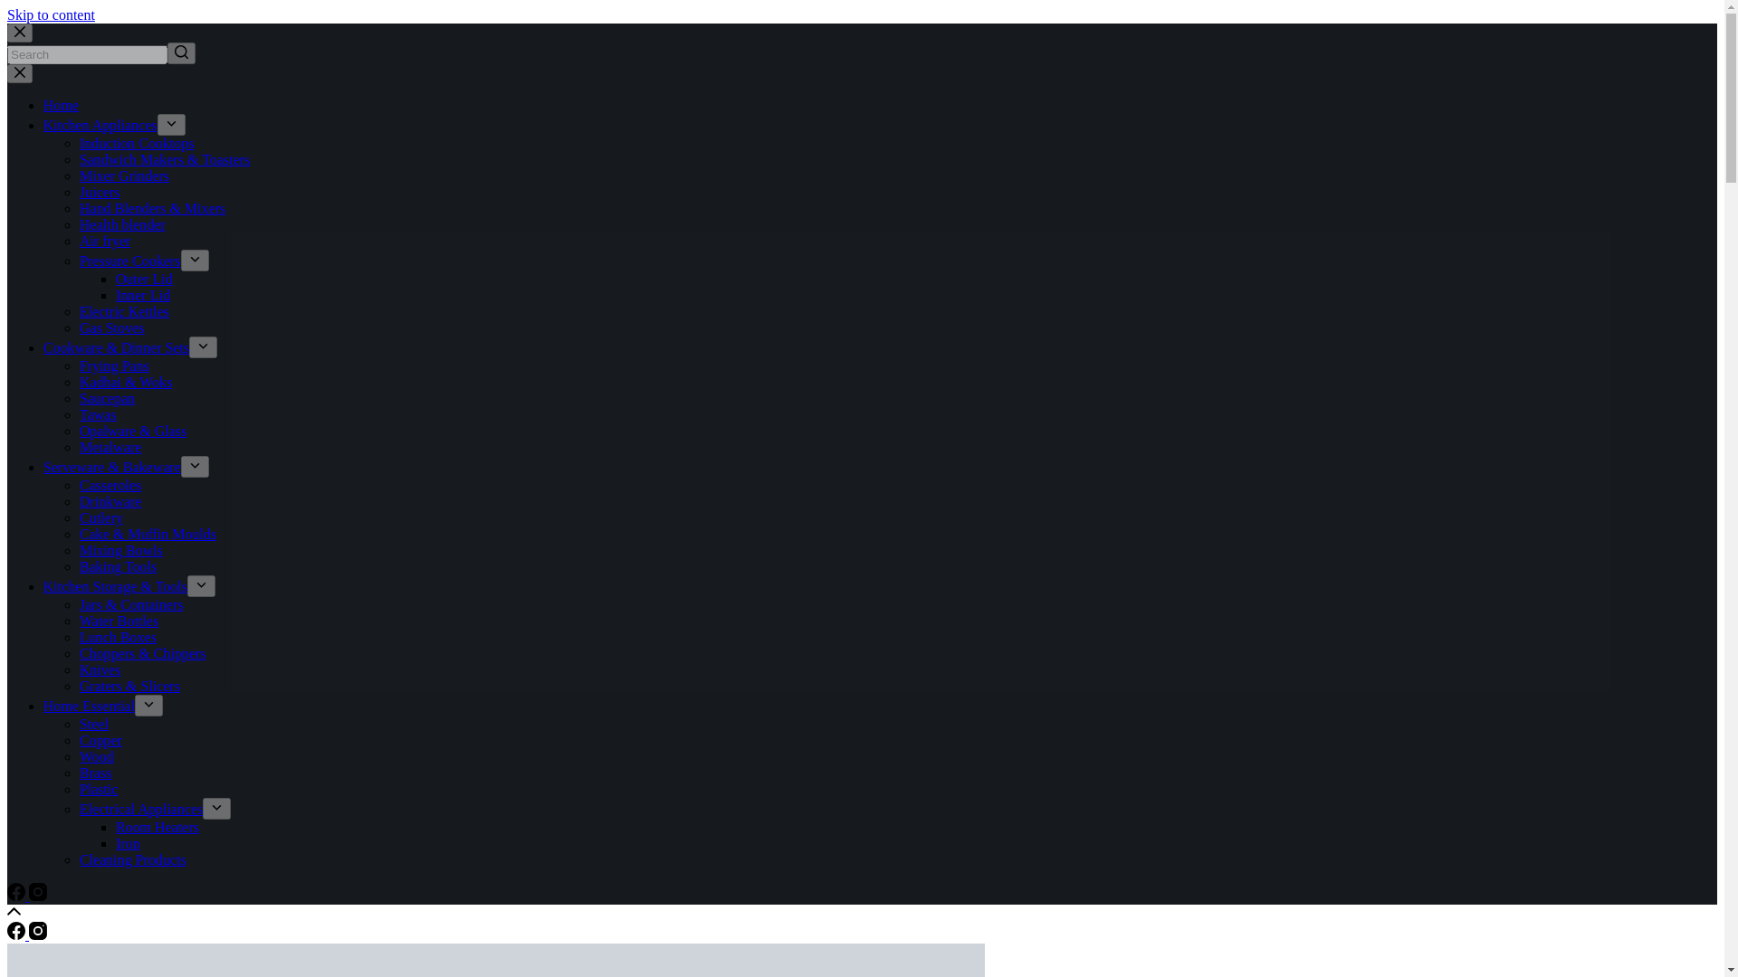 This screenshot has width=1738, height=977. I want to click on Electric Kettles, so click(124, 311).